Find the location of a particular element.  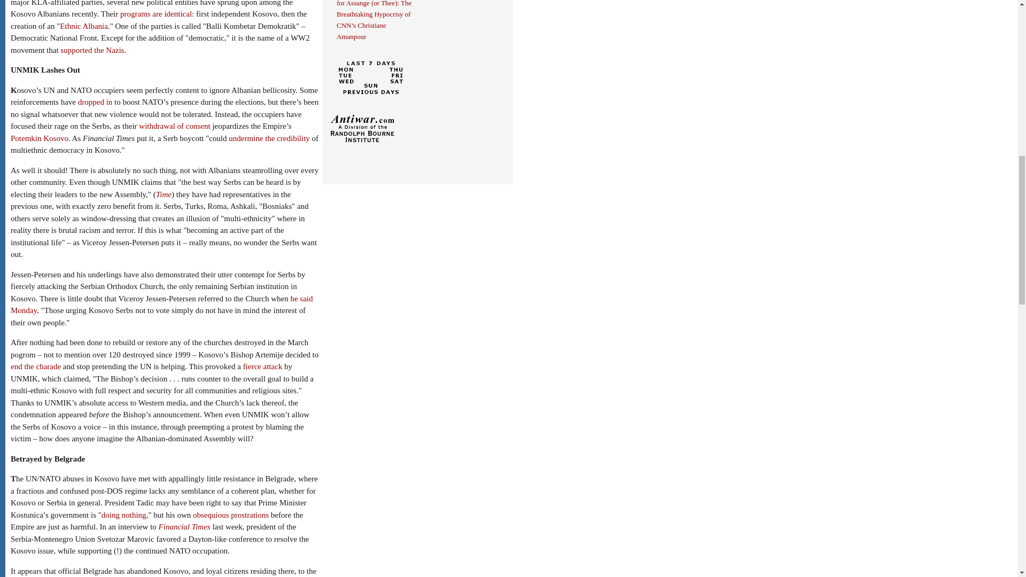

Potemkin Kosovo is located at coordinates (40, 138).